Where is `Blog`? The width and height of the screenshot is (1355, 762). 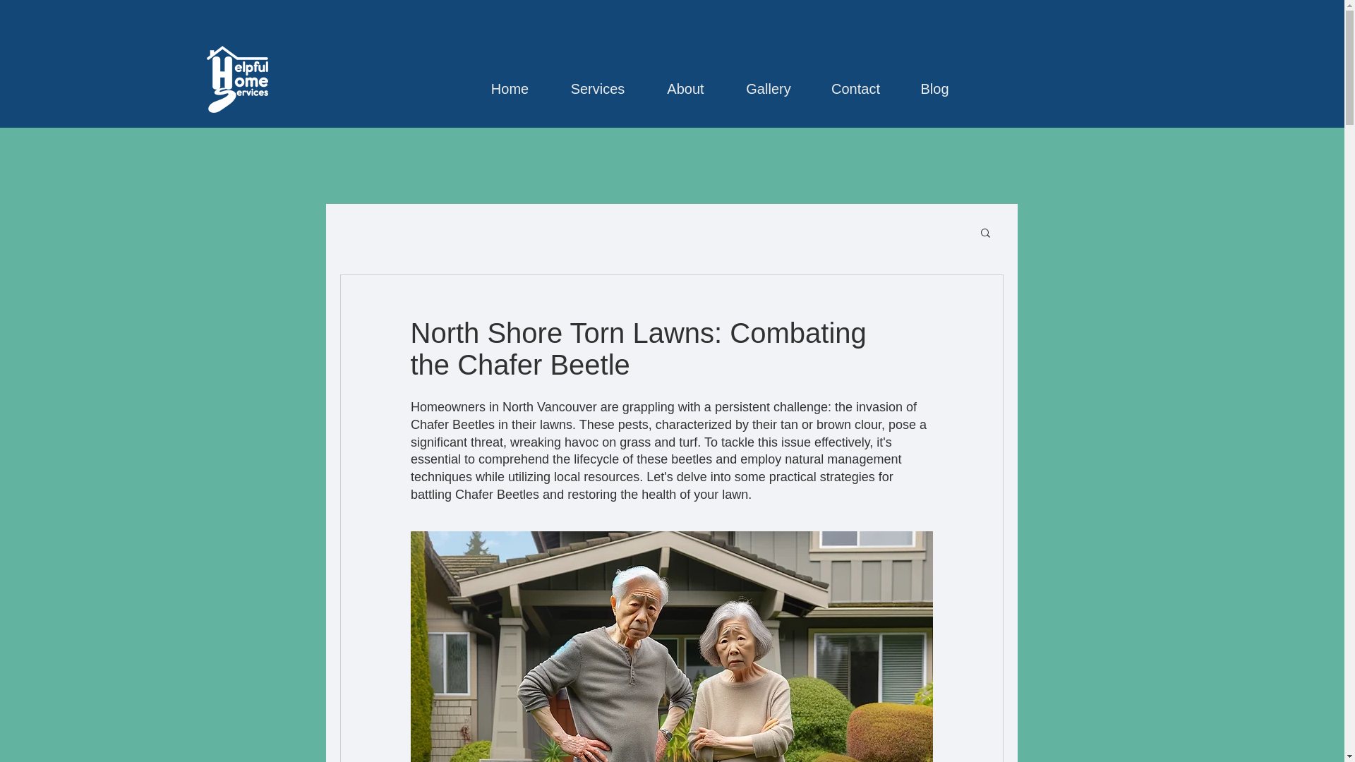
Blog is located at coordinates (934, 82).